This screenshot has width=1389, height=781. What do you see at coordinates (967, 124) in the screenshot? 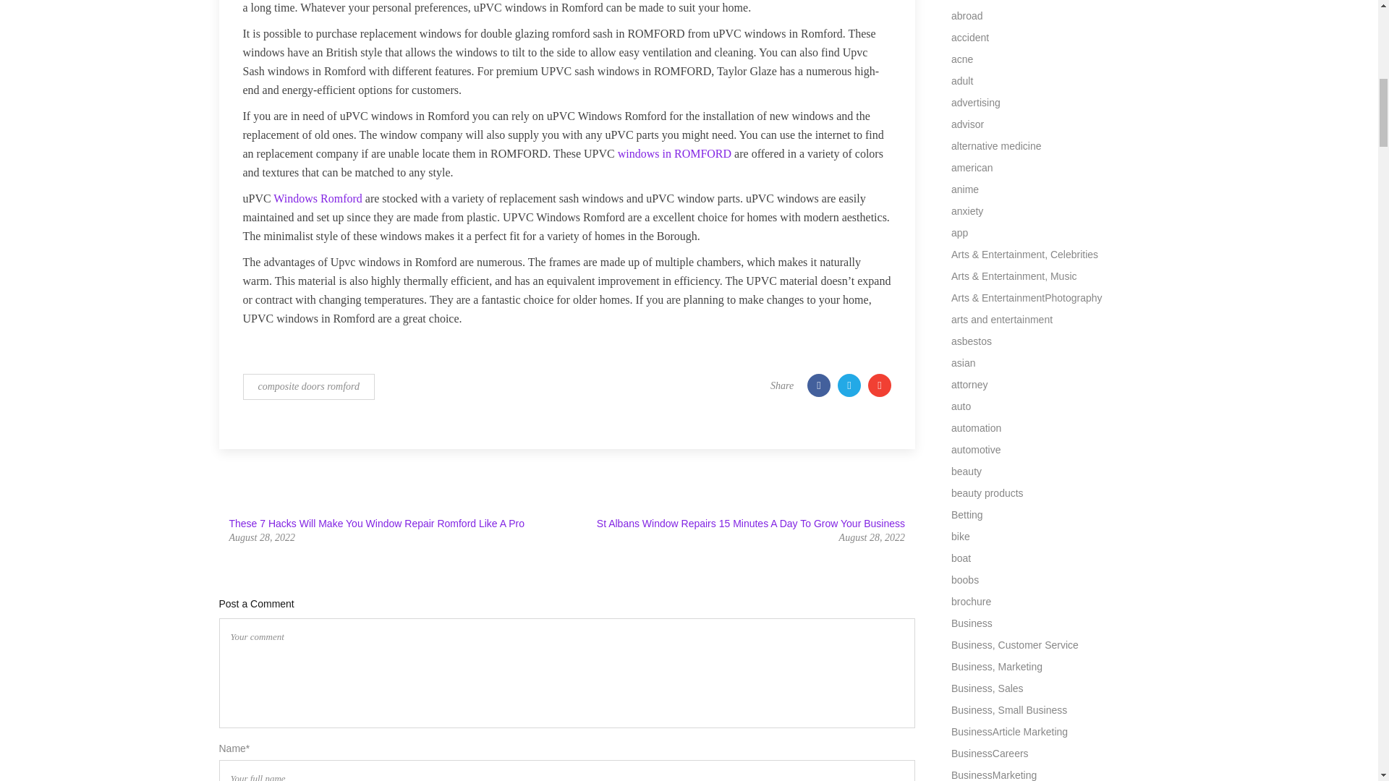
I see `advisor` at bounding box center [967, 124].